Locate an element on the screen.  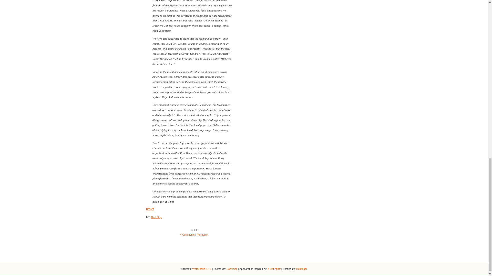
Bird Dog is located at coordinates (157, 217).